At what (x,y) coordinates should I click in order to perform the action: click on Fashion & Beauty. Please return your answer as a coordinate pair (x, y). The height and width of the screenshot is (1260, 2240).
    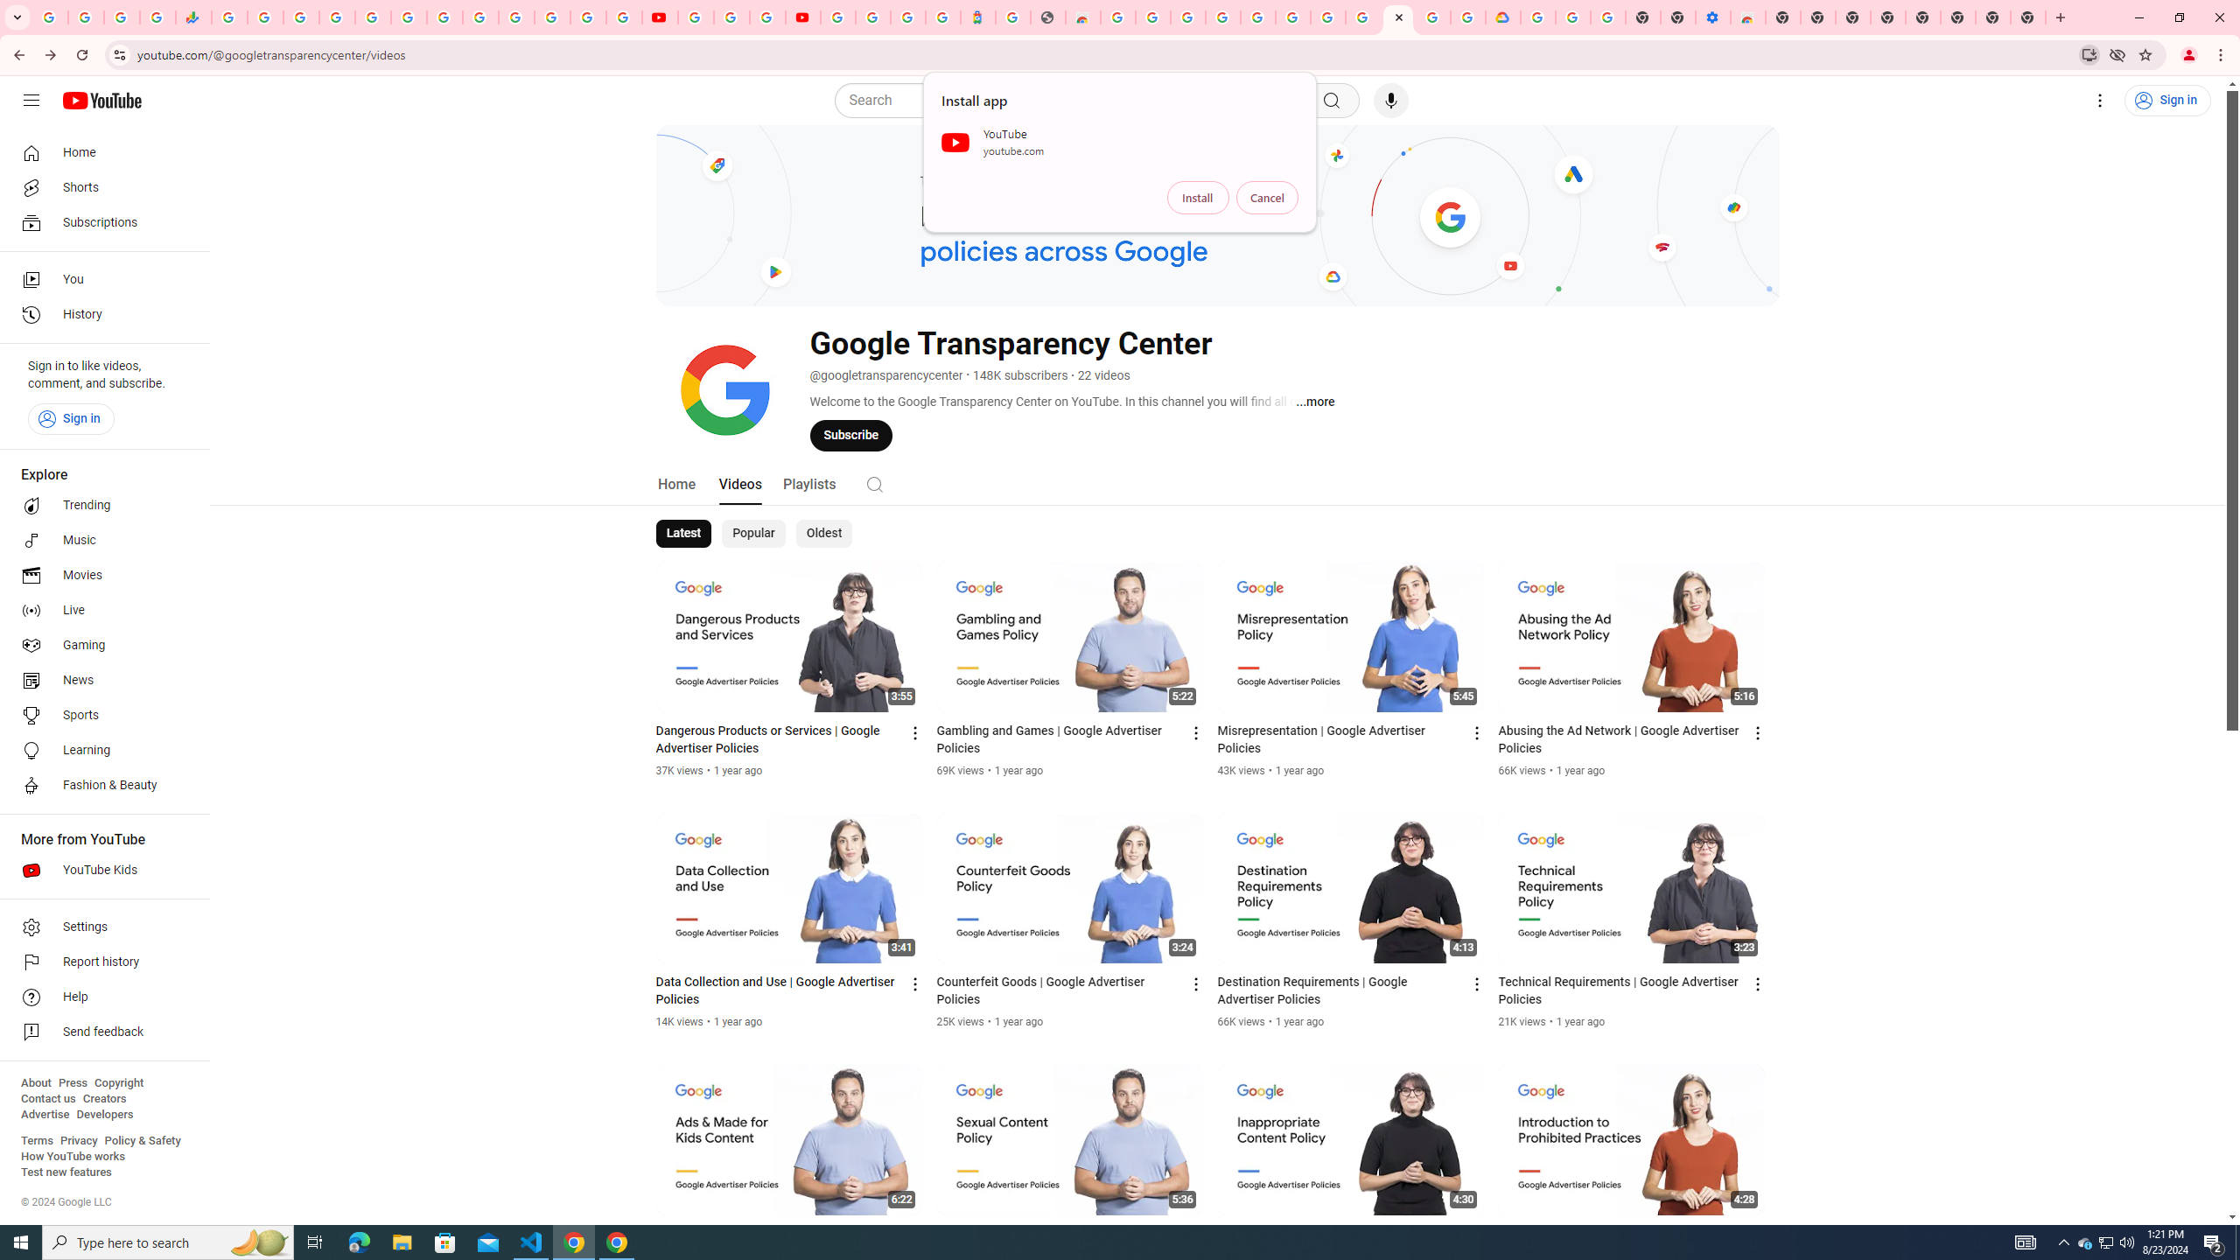
    Looking at the image, I should click on (100, 786).